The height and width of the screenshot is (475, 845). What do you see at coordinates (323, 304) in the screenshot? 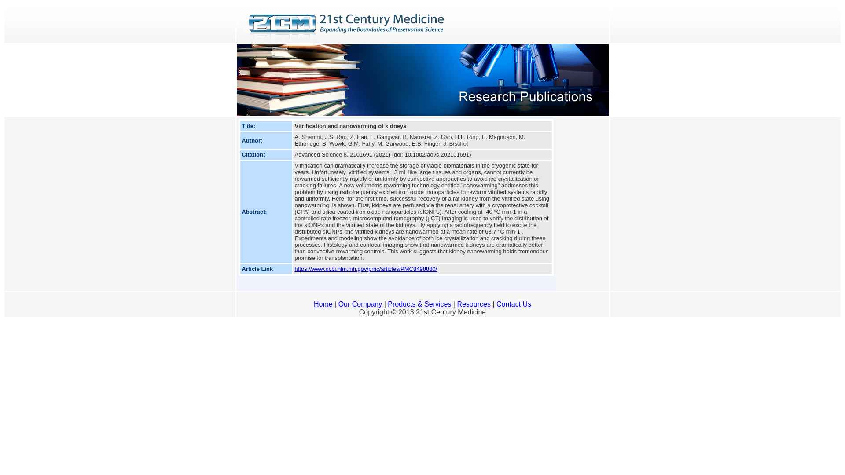
I see `Home` at bounding box center [323, 304].